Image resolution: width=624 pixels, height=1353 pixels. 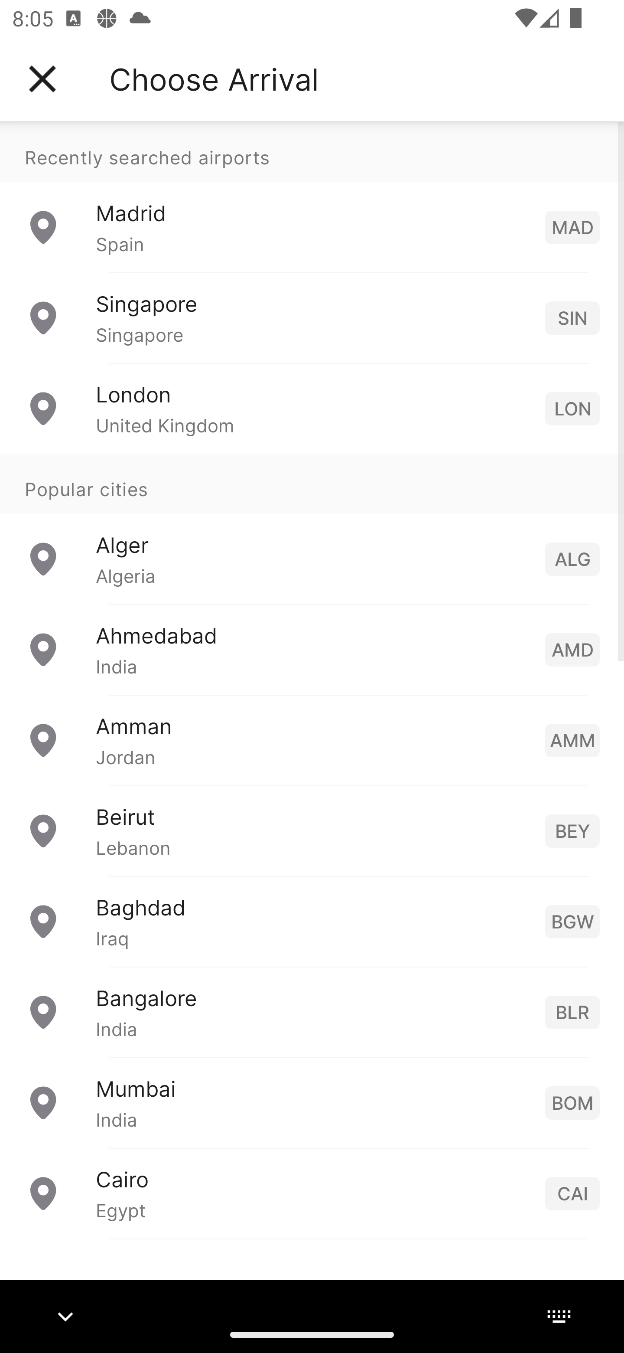 I want to click on Popular cities Alger Algeria ALG, so click(x=312, y=528).